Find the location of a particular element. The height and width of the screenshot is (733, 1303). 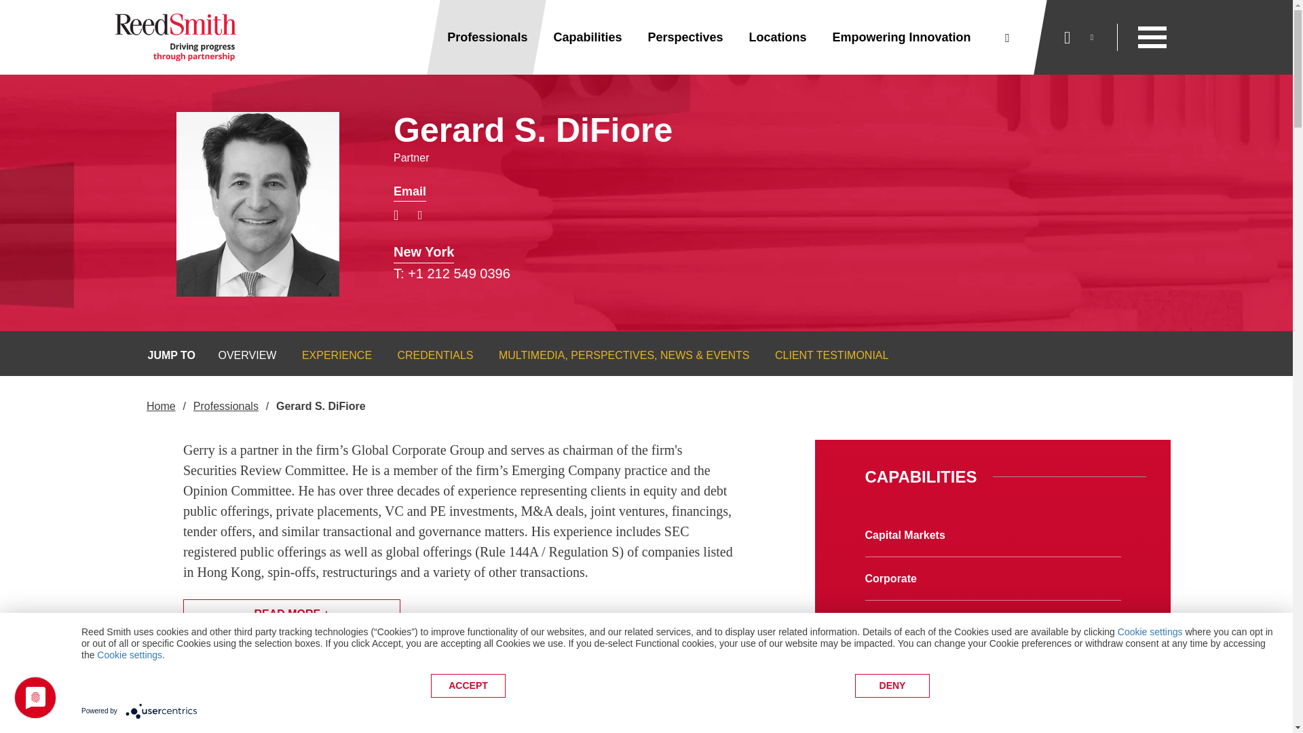

JUMP TO is located at coordinates (172, 356).